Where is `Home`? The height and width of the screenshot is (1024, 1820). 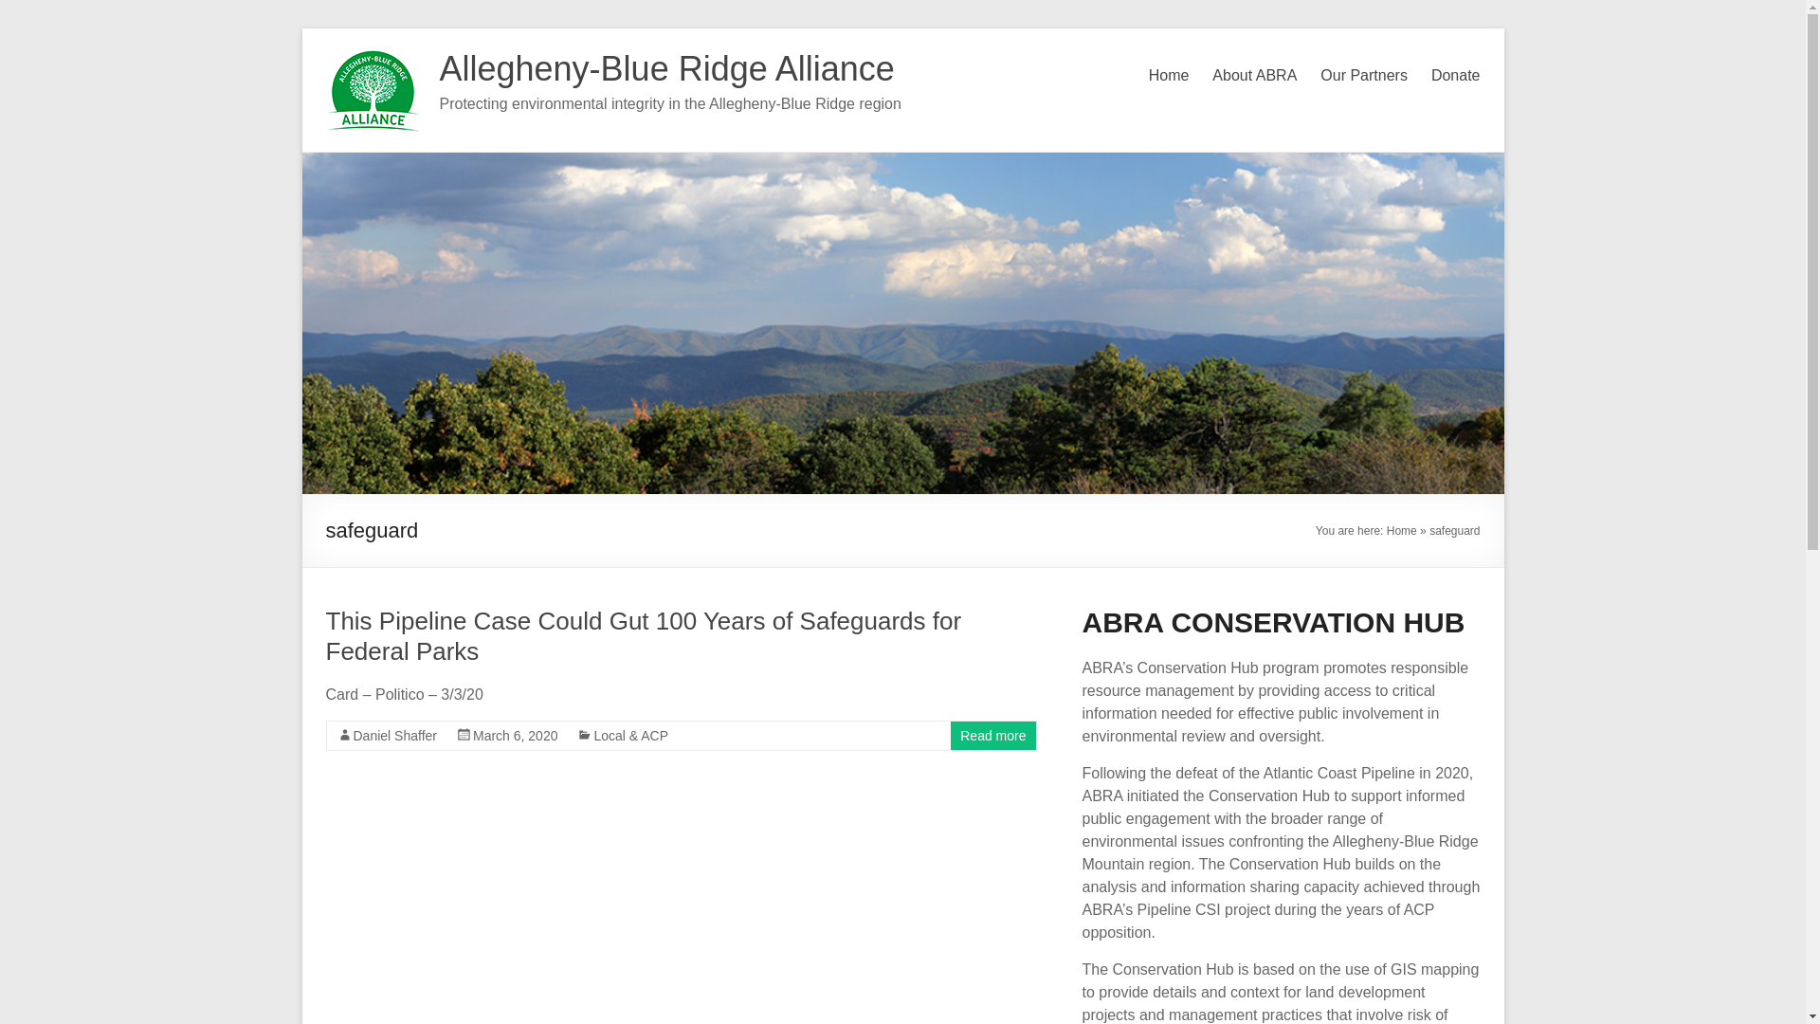
Home is located at coordinates (1402, 531).